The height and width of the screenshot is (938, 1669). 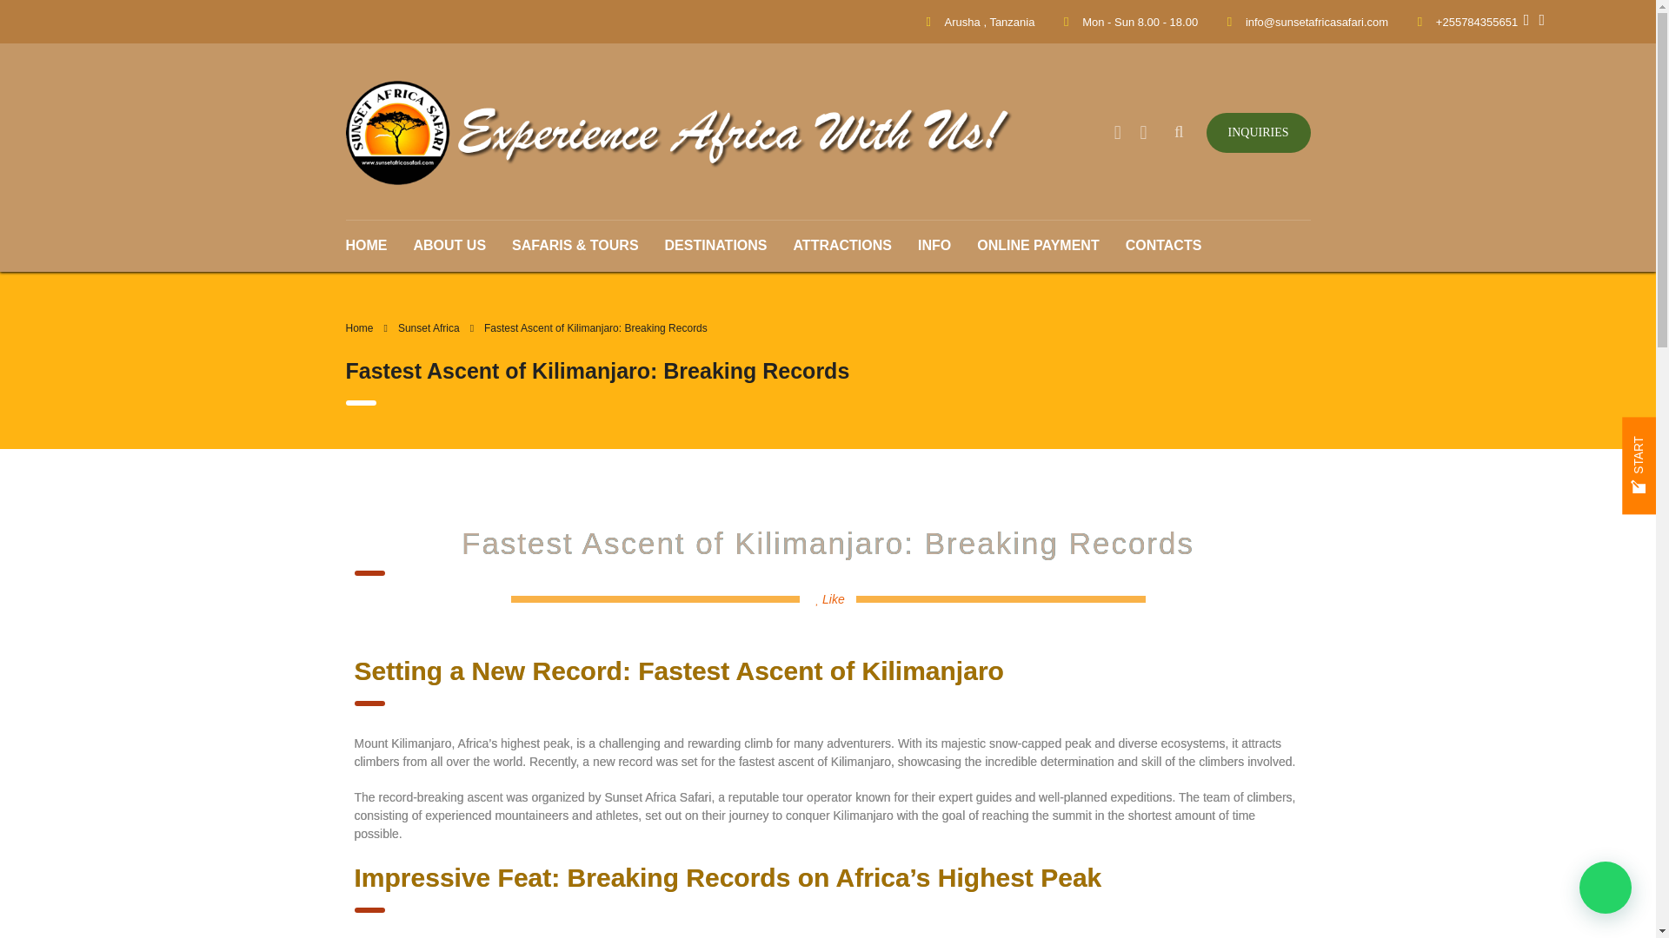 I want to click on Like, so click(x=831, y=598).